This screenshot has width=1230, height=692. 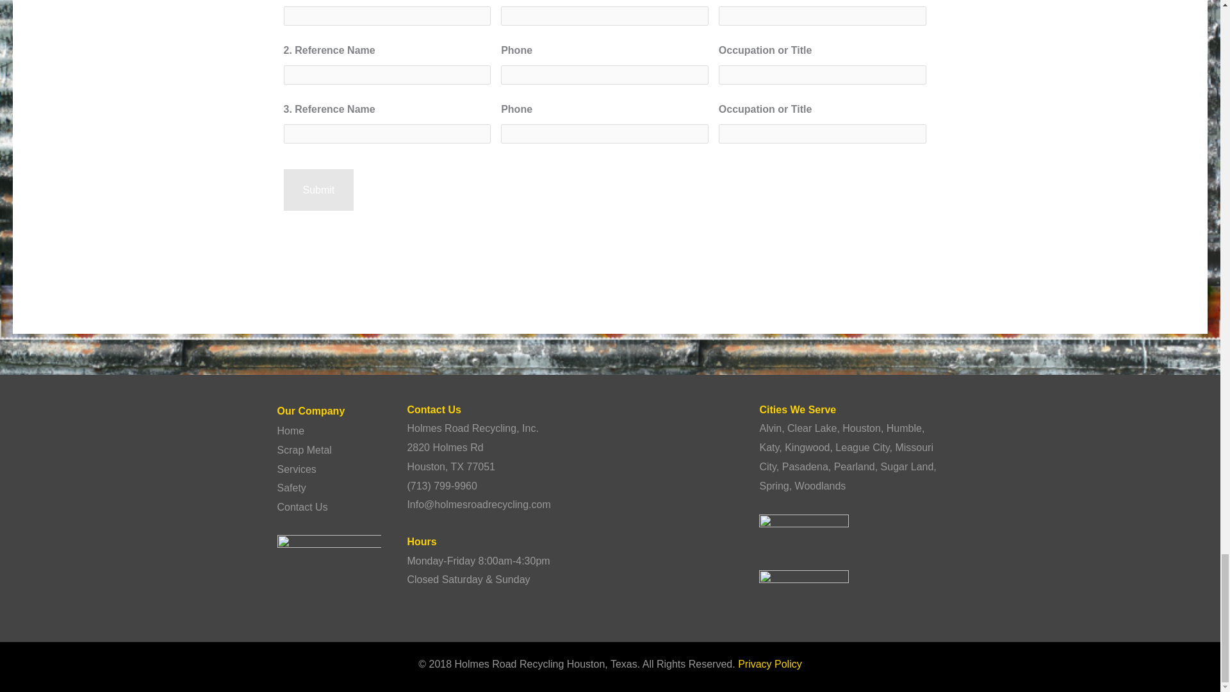 What do you see at coordinates (862, 447) in the screenshot?
I see `League City` at bounding box center [862, 447].